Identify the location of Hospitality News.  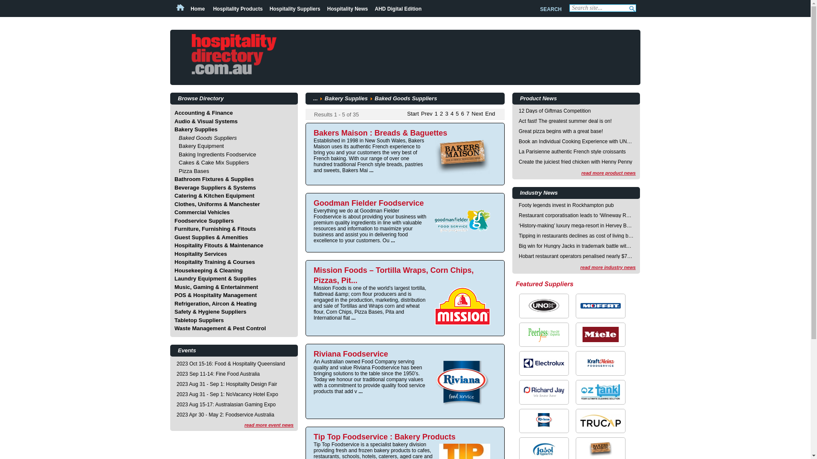
(348, 9).